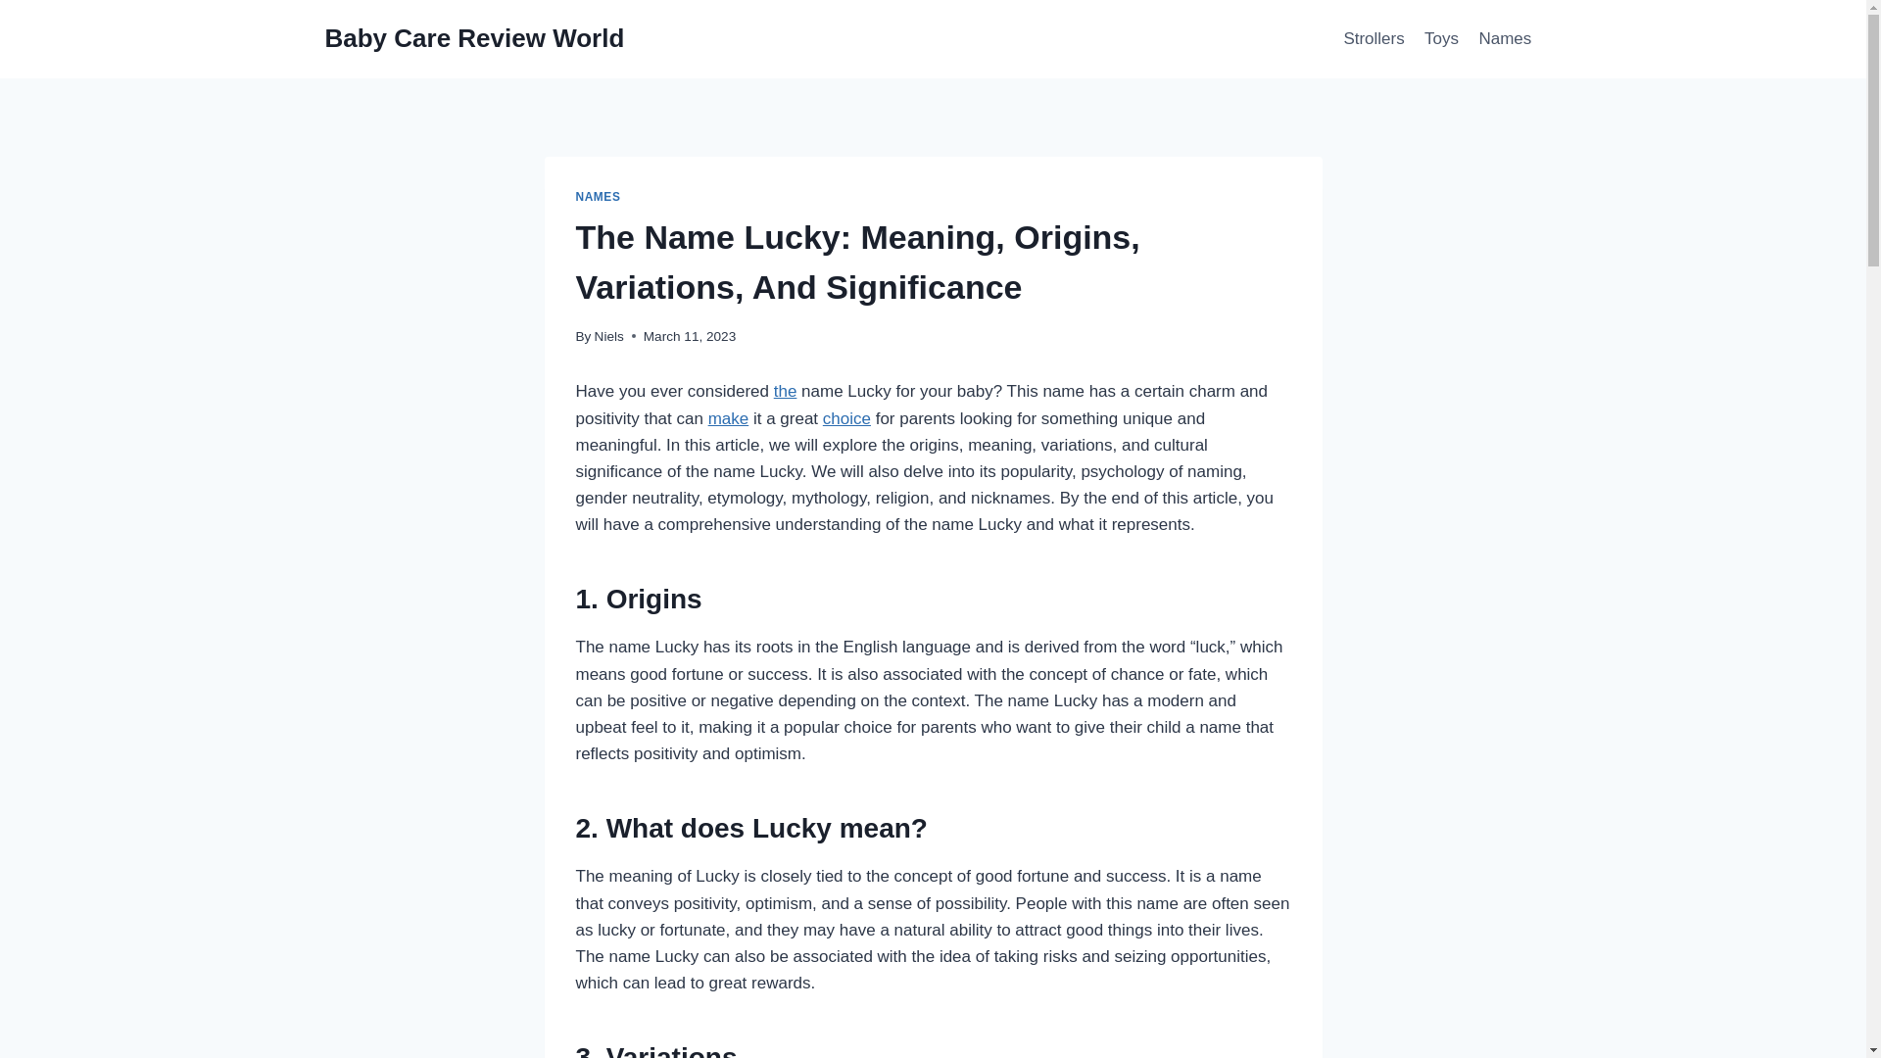 This screenshot has height=1058, width=1881. What do you see at coordinates (729, 418) in the screenshot?
I see `make` at bounding box center [729, 418].